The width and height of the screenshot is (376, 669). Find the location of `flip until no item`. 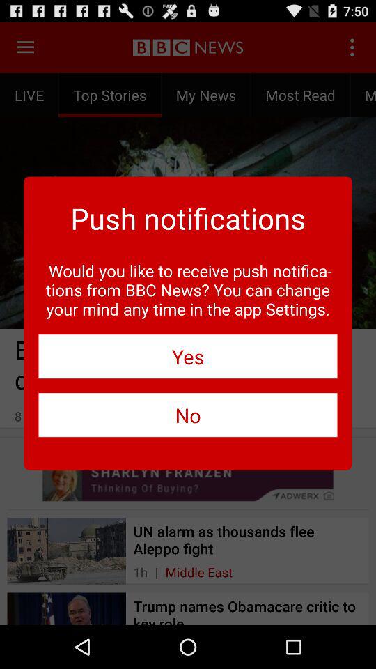

flip until no item is located at coordinates (188, 415).